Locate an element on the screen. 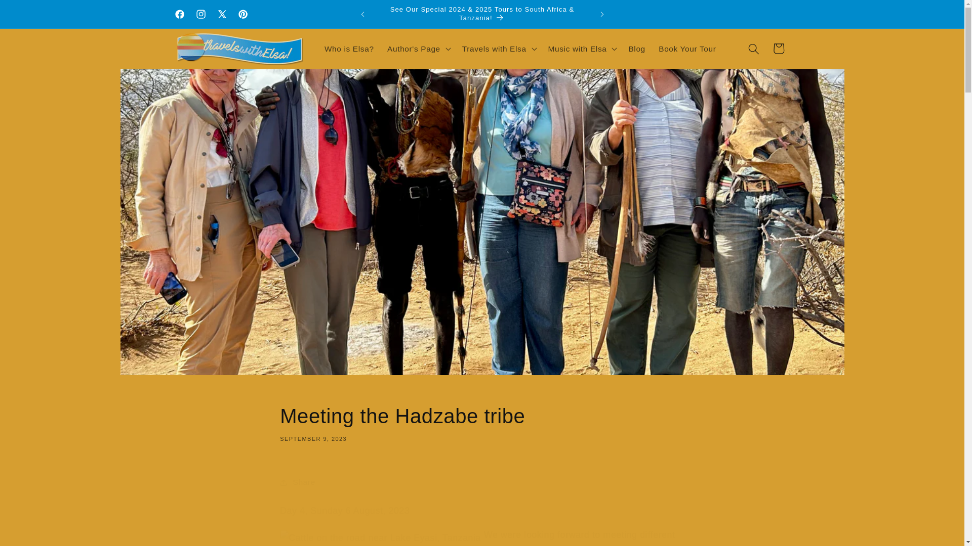 This screenshot has width=972, height=546. Accredited Viking Travel Advisor serving you now! is located at coordinates (482, 423).